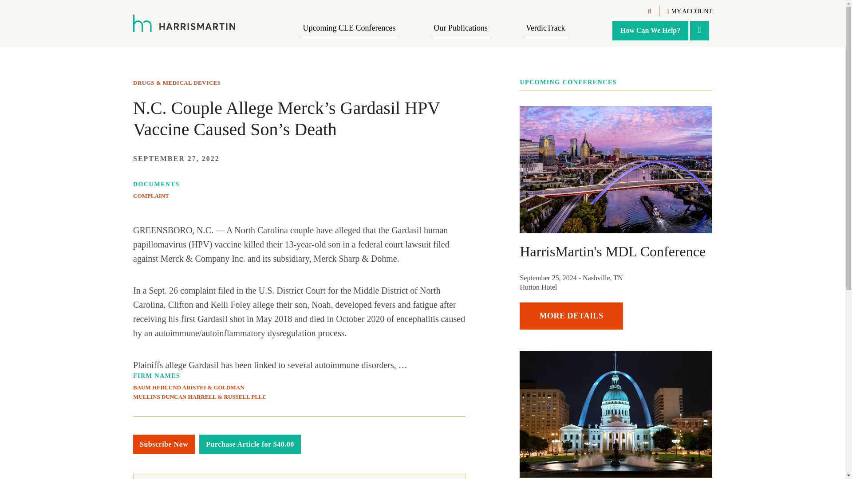 The image size is (852, 479). Describe the element at coordinates (350, 28) in the screenshot. I see `Upcoming CLE Conferences` at that location.